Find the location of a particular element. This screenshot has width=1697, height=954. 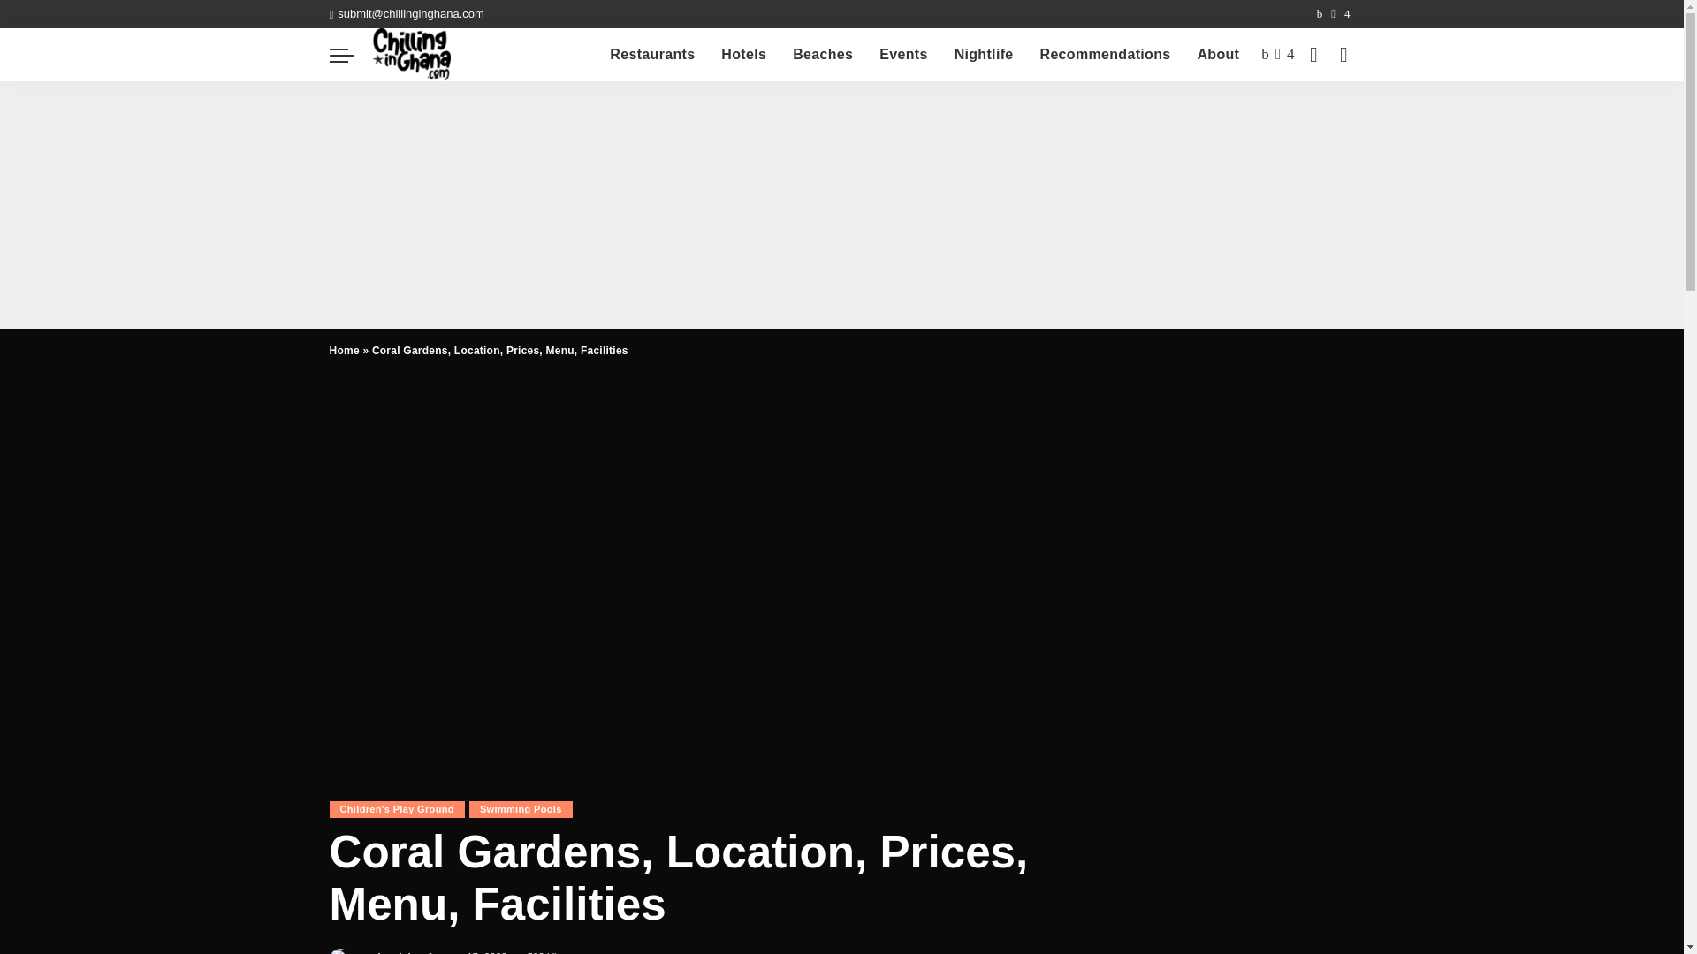

Nightlife is located at coordinates (984, 55).